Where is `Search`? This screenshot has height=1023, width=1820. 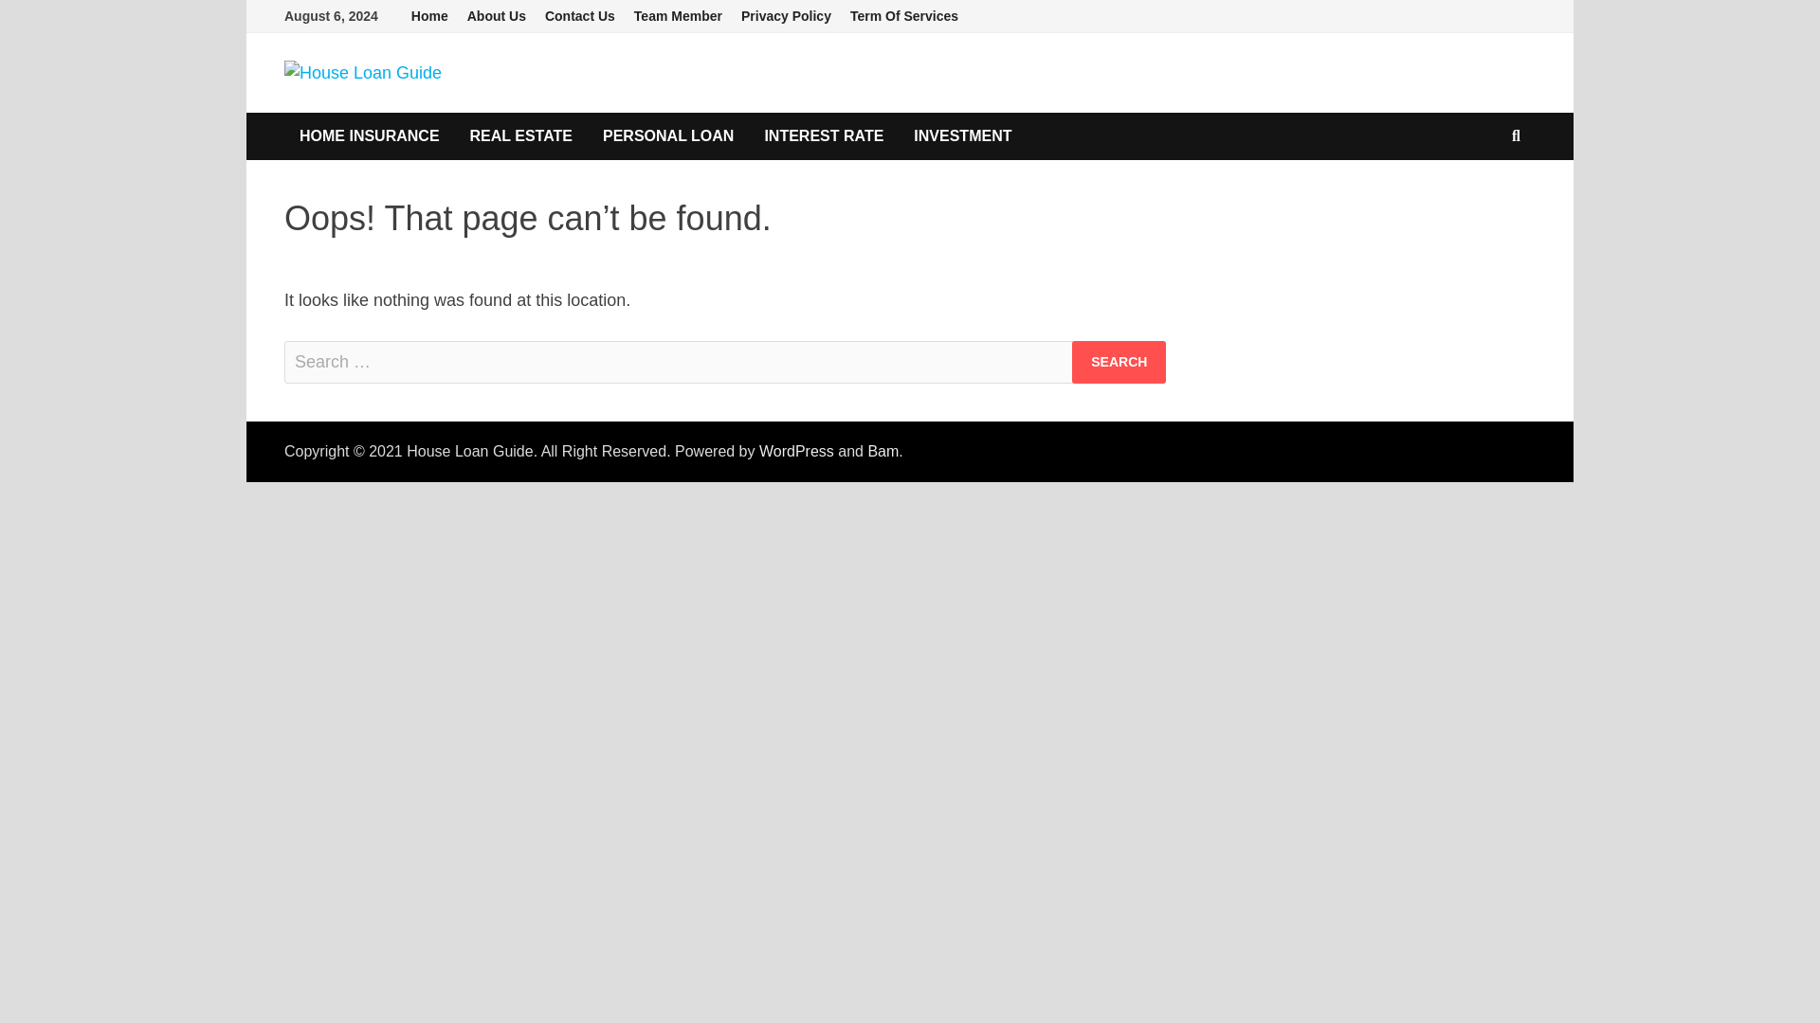 Search is located at coordinates (1119, 362).